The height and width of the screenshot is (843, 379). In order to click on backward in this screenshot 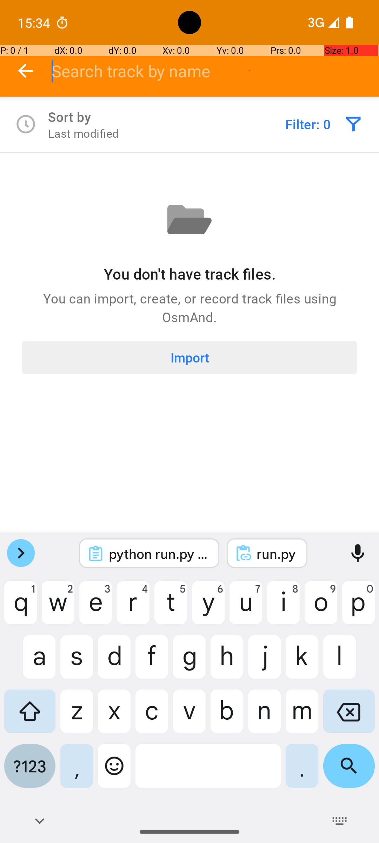, I will do `click(26, 71)`.